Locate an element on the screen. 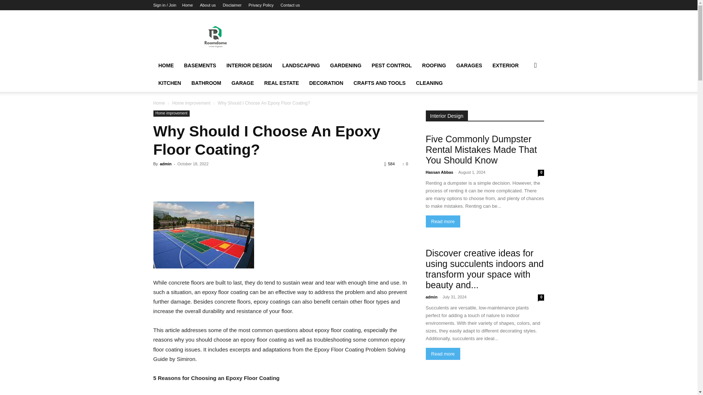  Disclaimer is located at coordinates (232, 5).